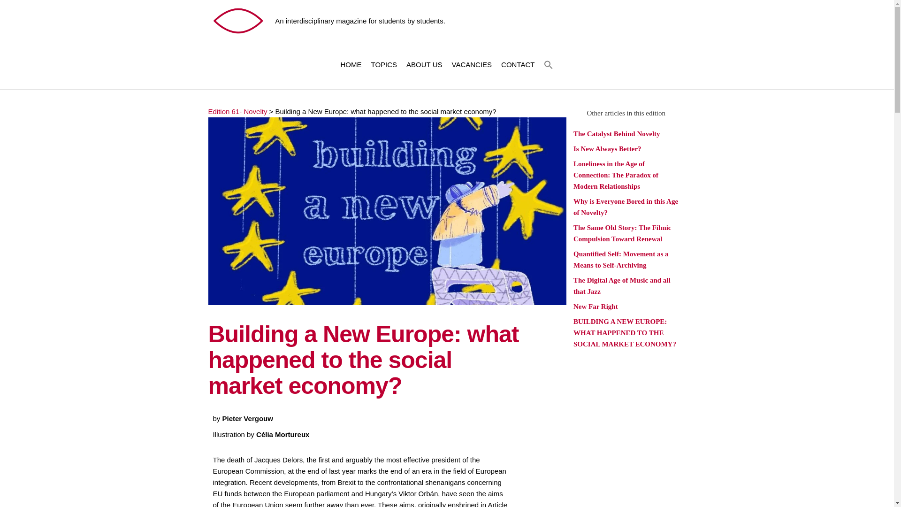 This screenshot has width=901, height=507. What do you see at coordinates (248, 418) in the screenshot?
I see `Pieter Vergouw` at bounding box center [248, 418].